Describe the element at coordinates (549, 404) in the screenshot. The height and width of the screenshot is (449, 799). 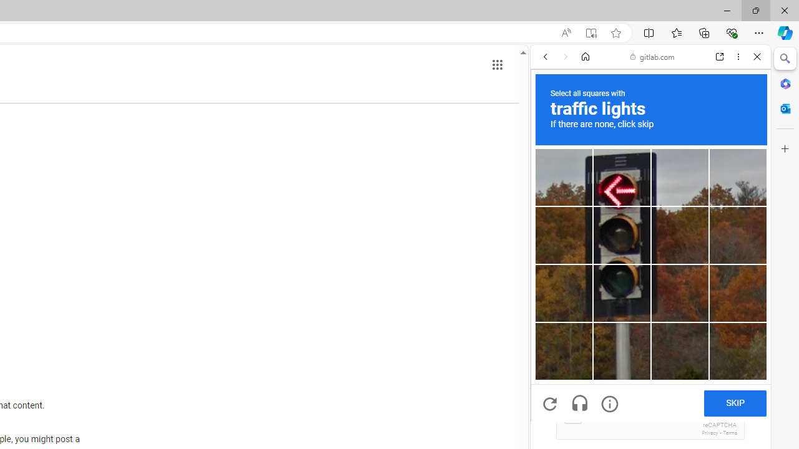
I see `Get a new challenge` at that location.